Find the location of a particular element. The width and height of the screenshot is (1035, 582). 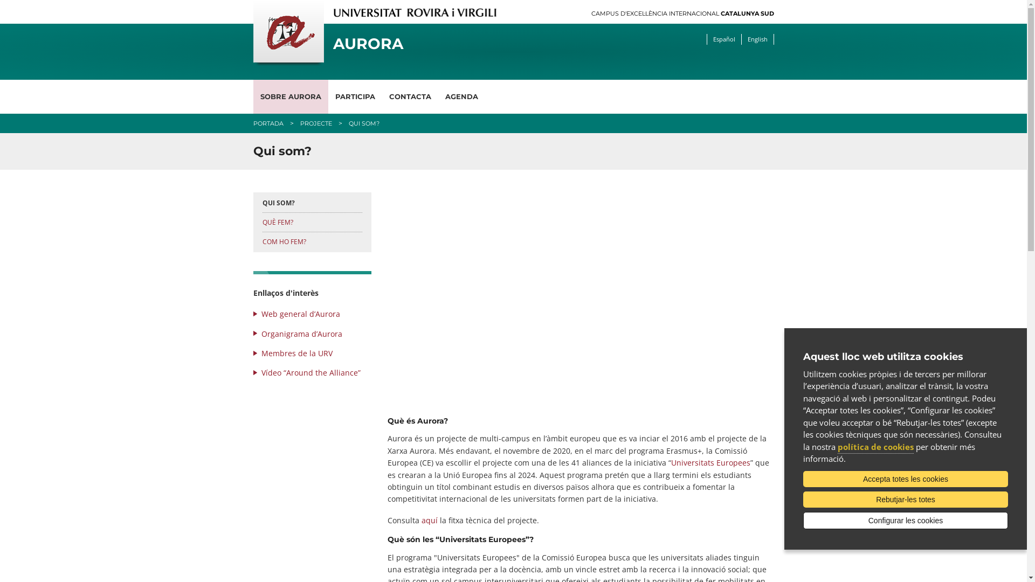

PROJECTE is located at coordinates (316, 123).